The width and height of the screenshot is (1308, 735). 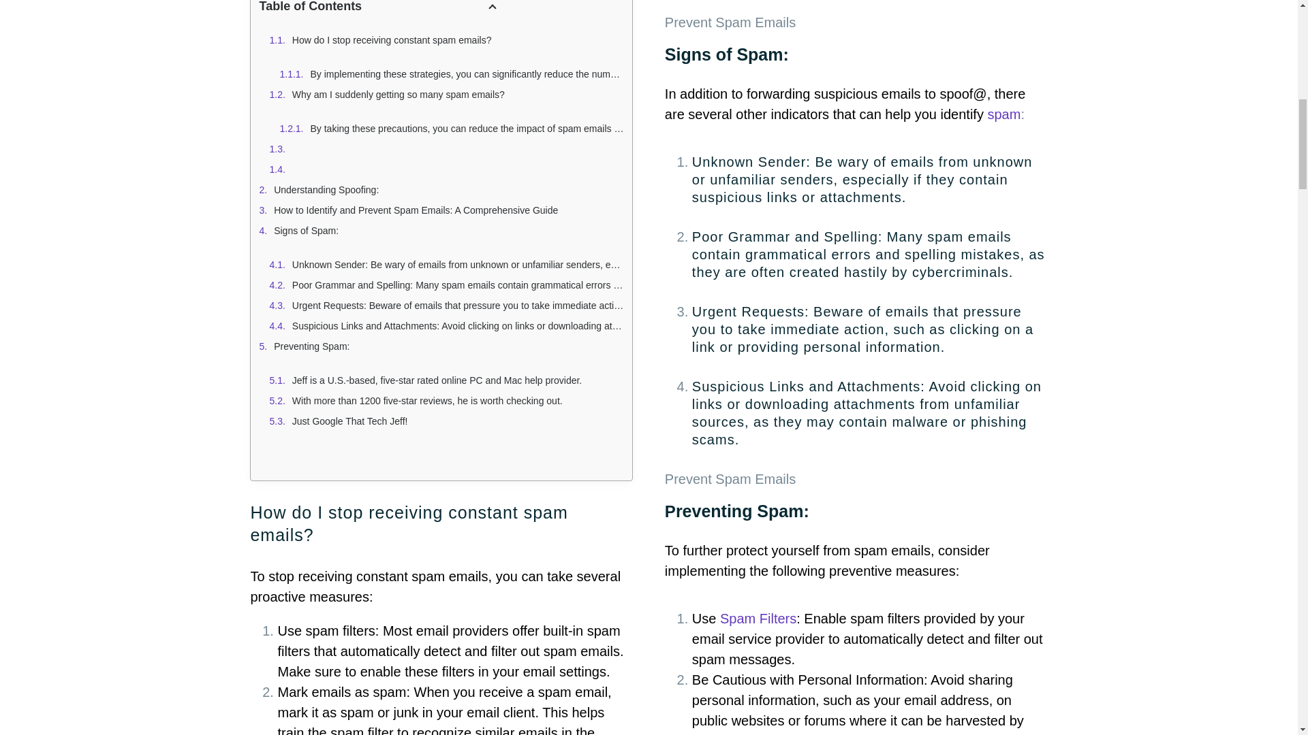 What do you see at coordinates (441, 346) in the screenshot?
I see `Preventing Spam:` at bounding box center [441, 346].